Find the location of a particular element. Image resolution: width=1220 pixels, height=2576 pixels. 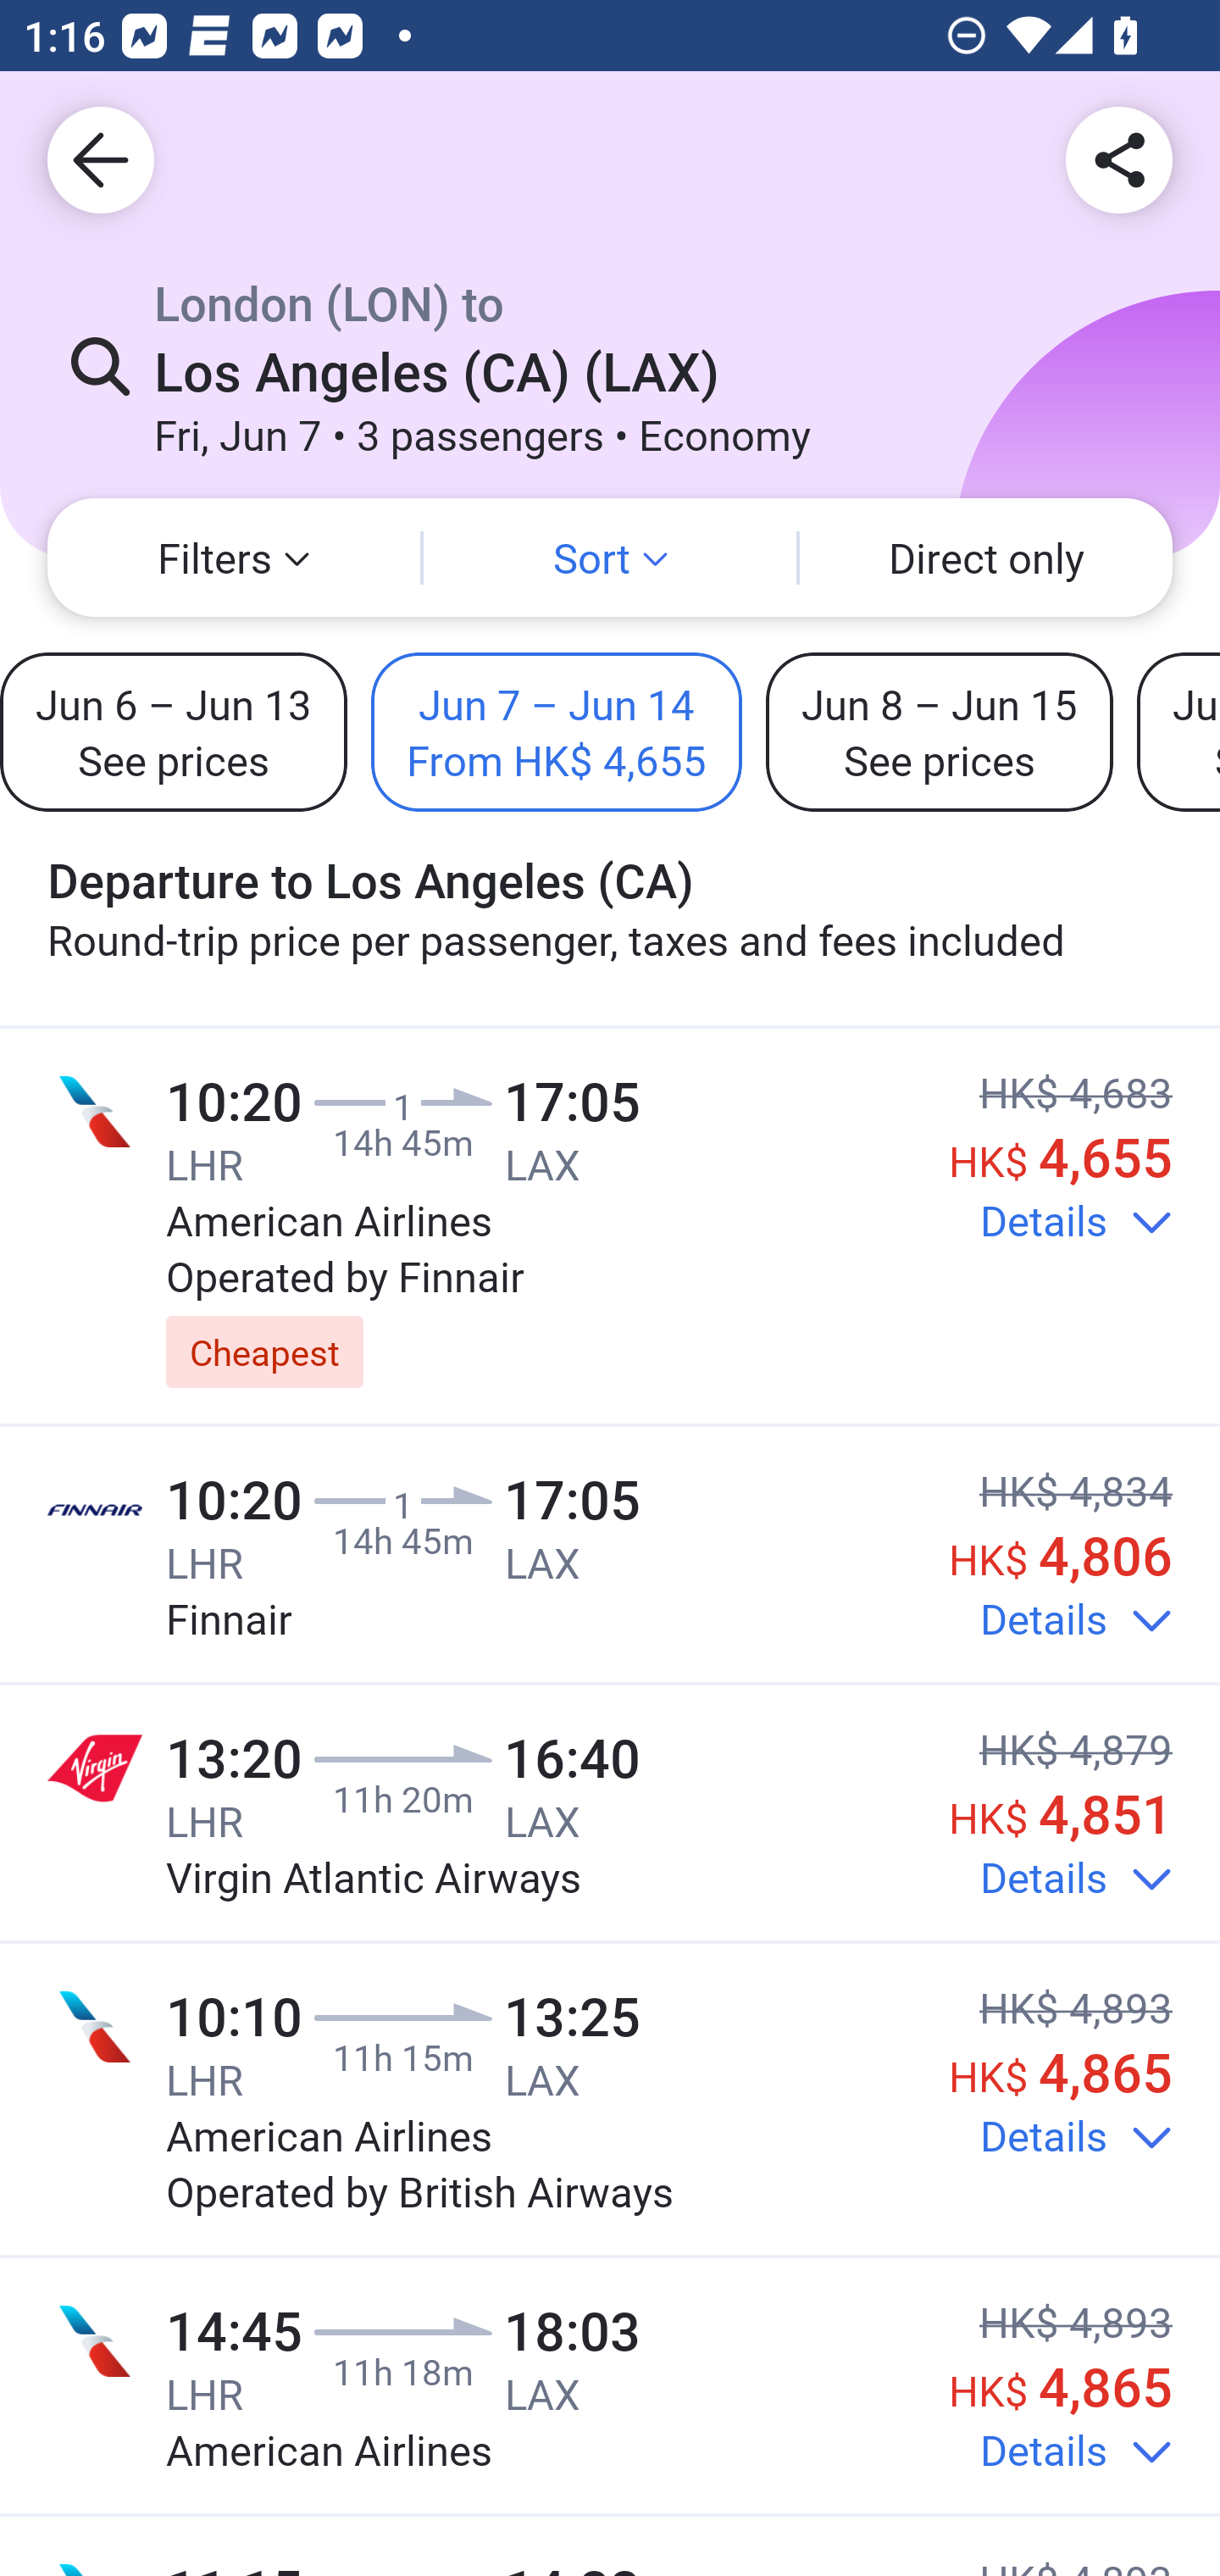

Direct only is located at coordinates (986, 558).